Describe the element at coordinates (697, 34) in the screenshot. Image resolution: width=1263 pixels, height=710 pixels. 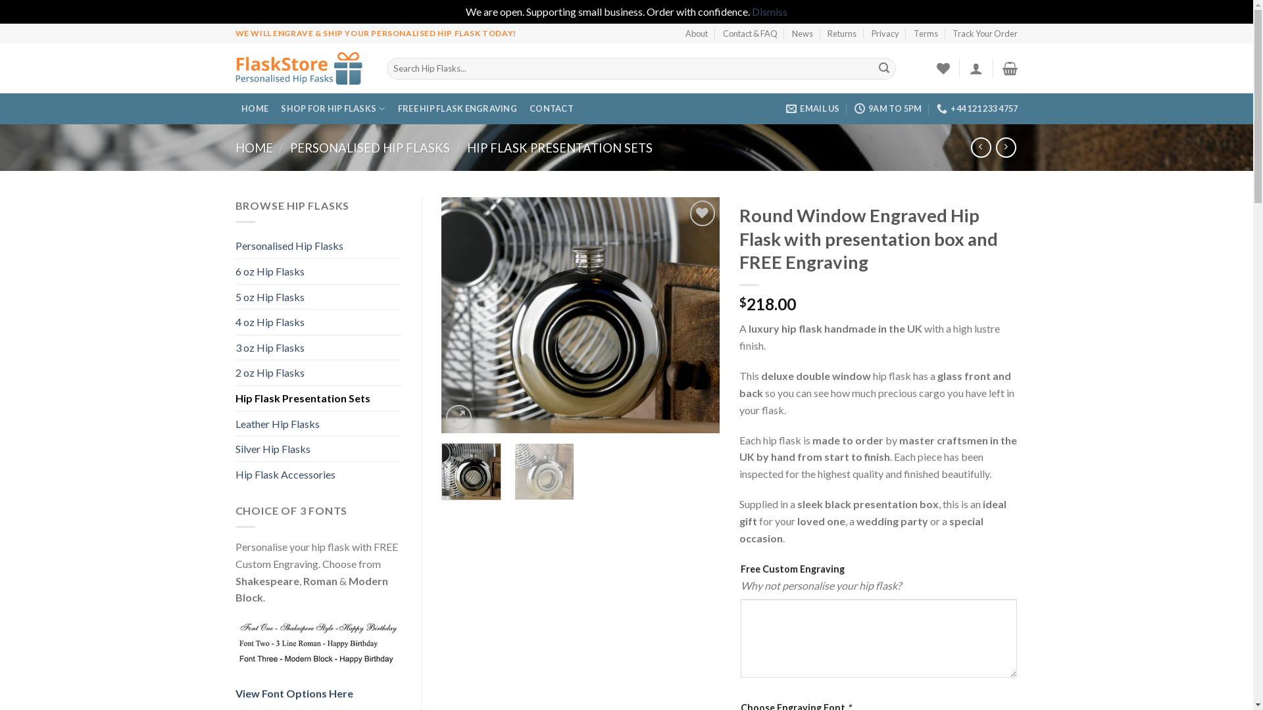
I see `About` at that location.